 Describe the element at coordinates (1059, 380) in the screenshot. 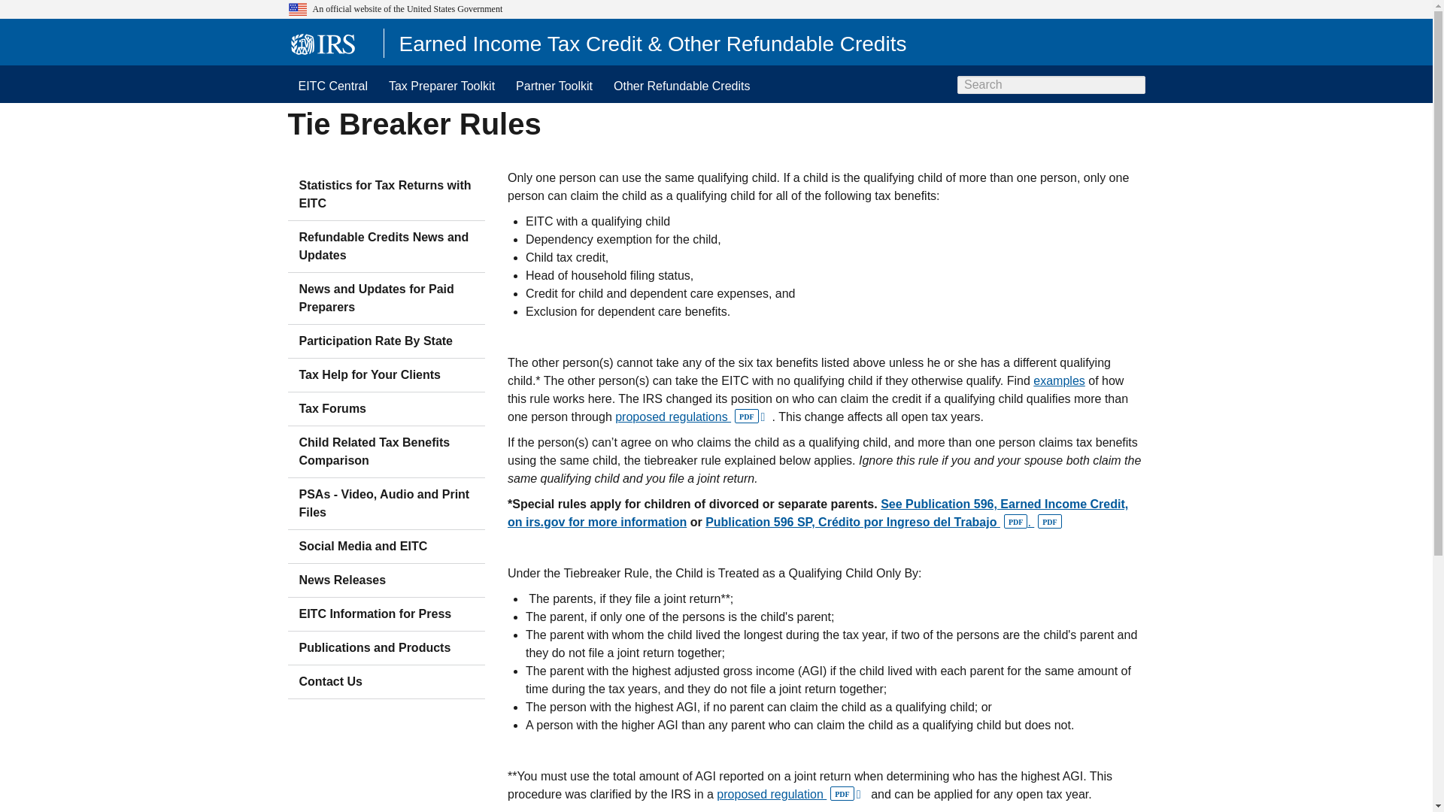

I see `Link to Applying Tiebreaker Rules page` at that location.